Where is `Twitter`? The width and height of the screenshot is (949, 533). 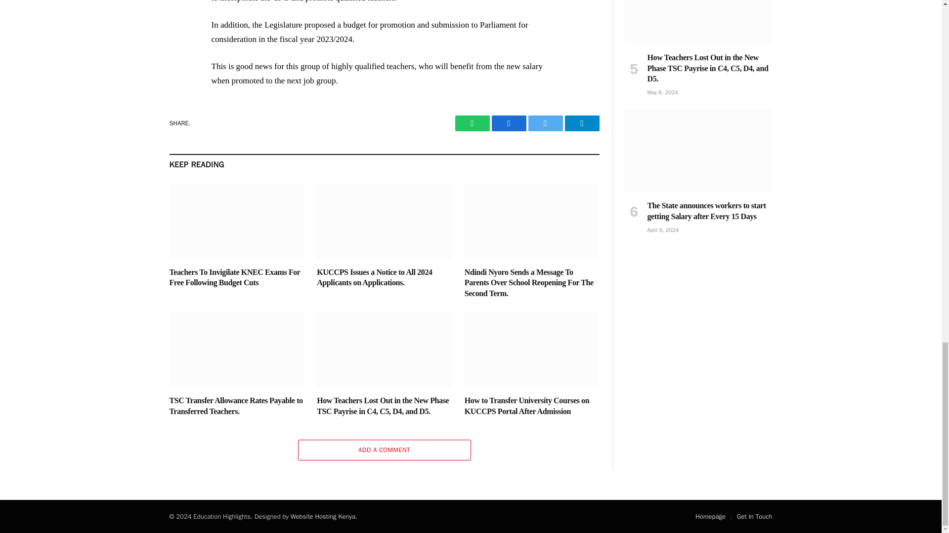 Twitter is located at coordinates (545, 123).